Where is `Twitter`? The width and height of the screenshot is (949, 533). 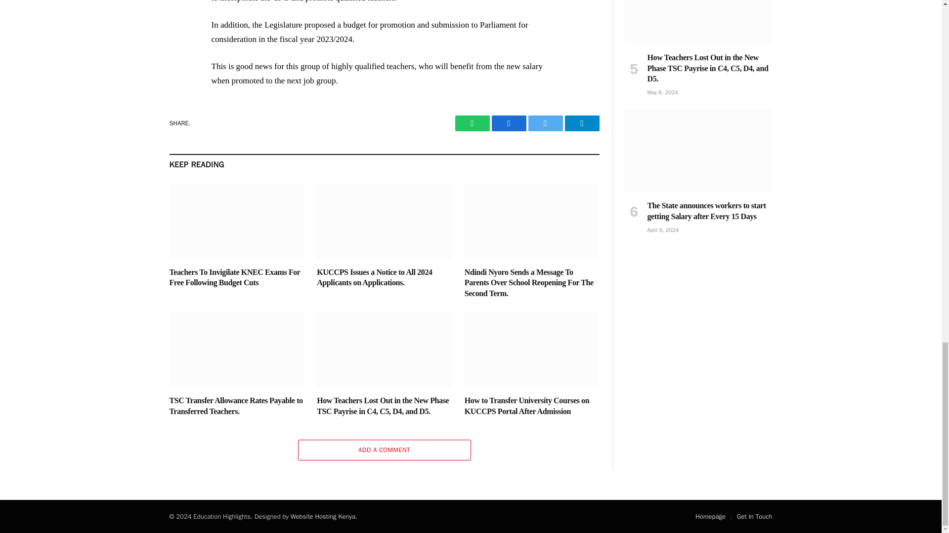 Twitter is located at coordinates (545, 123).